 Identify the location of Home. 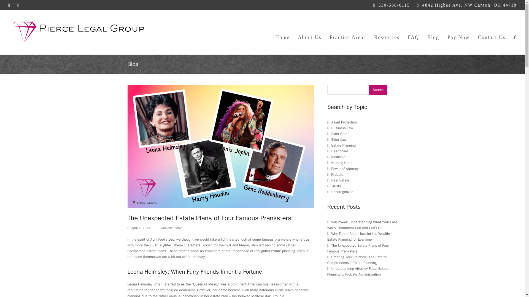
(282, 32).